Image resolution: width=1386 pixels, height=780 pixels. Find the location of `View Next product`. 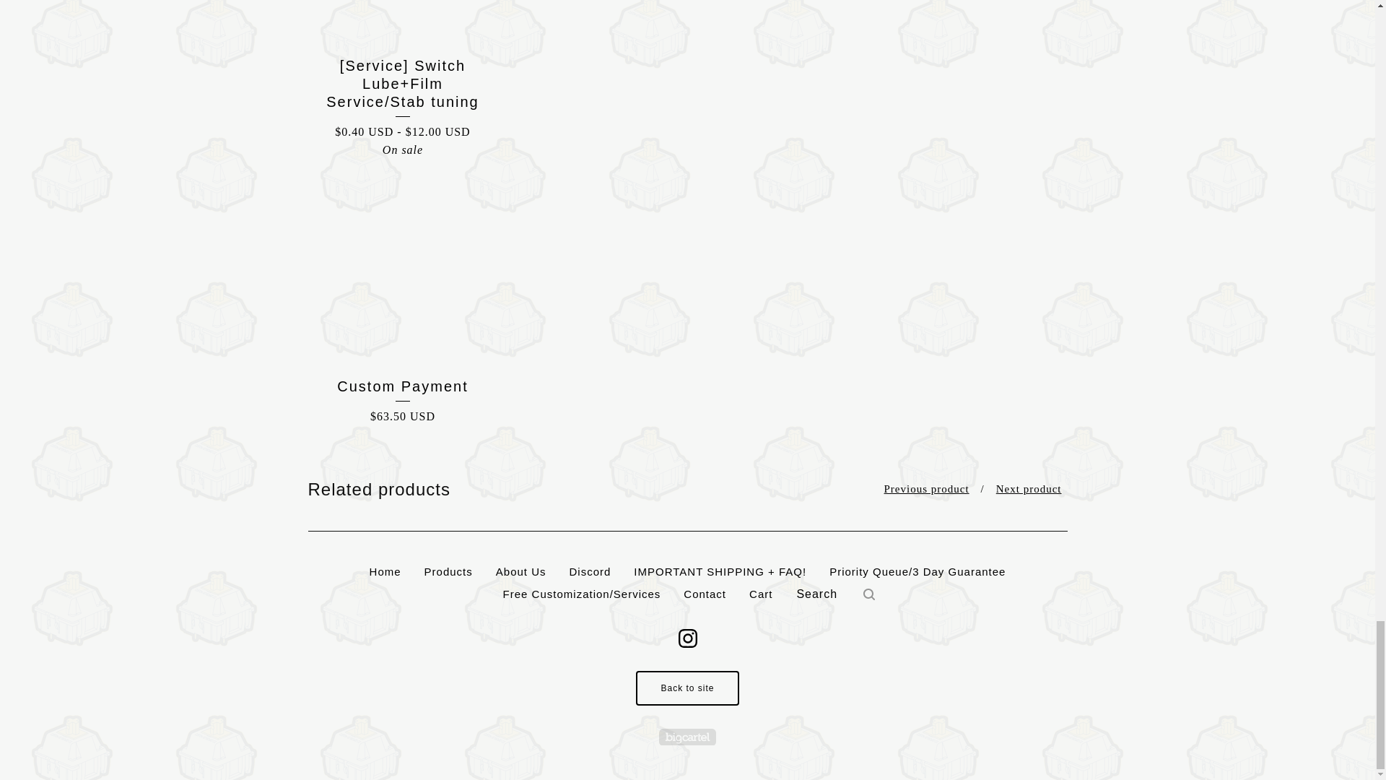

View Next product is located at coordinates (1029, 488).